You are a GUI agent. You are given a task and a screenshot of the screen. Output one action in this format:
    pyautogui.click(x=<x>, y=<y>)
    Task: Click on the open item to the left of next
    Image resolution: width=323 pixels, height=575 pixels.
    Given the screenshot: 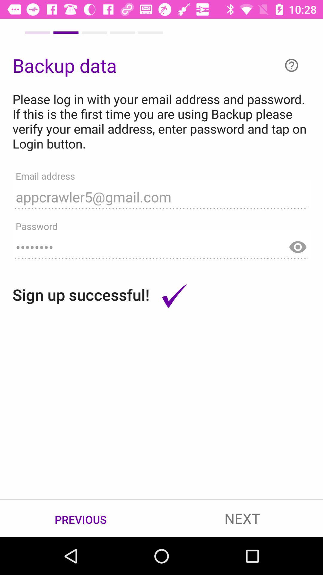 What is the action you would take?
    pyautogui.click(x=81, y=519)
    